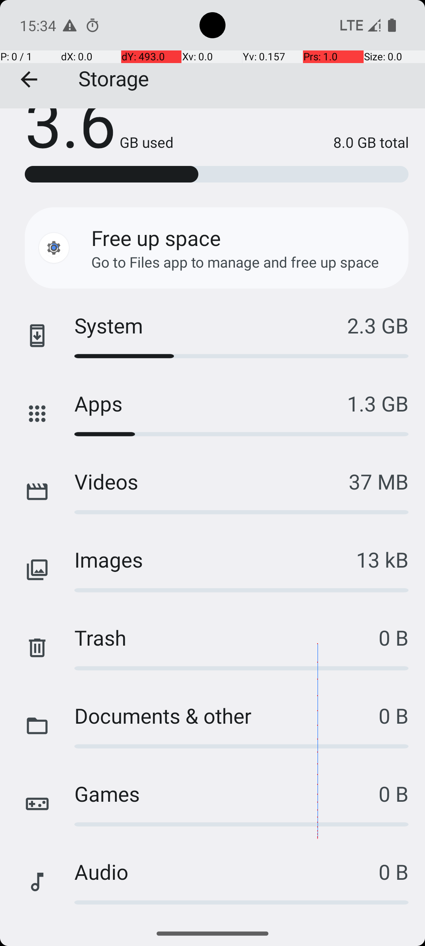 Image resolution: width=425 pixels, height=946 pixels. I want to click on Games, so click(227, 794).